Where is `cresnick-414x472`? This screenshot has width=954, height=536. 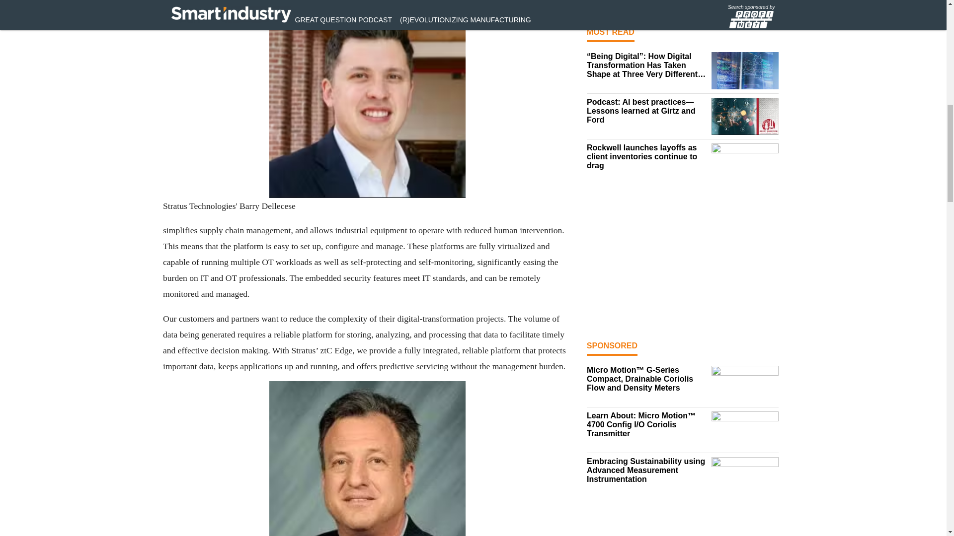
cresnick-414x472 is located at coordinates (367, 459).